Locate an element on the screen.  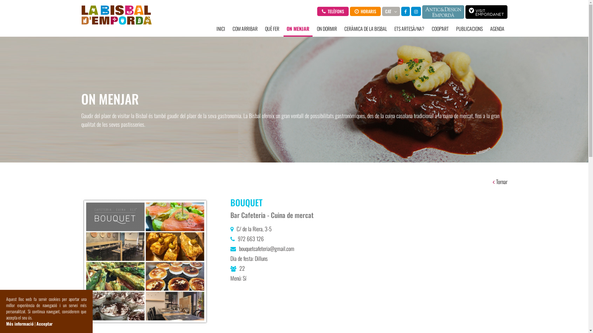
ON DORMIR is located at coordinates (327, 29).